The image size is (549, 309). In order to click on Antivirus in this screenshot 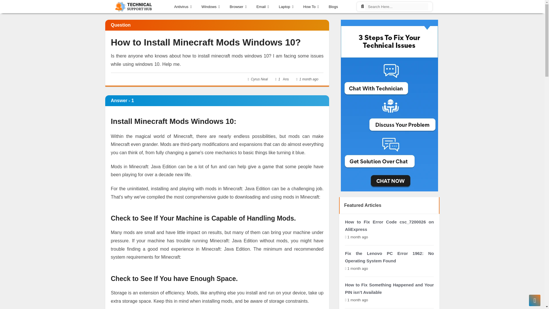, I will do `click(183, 6)`.